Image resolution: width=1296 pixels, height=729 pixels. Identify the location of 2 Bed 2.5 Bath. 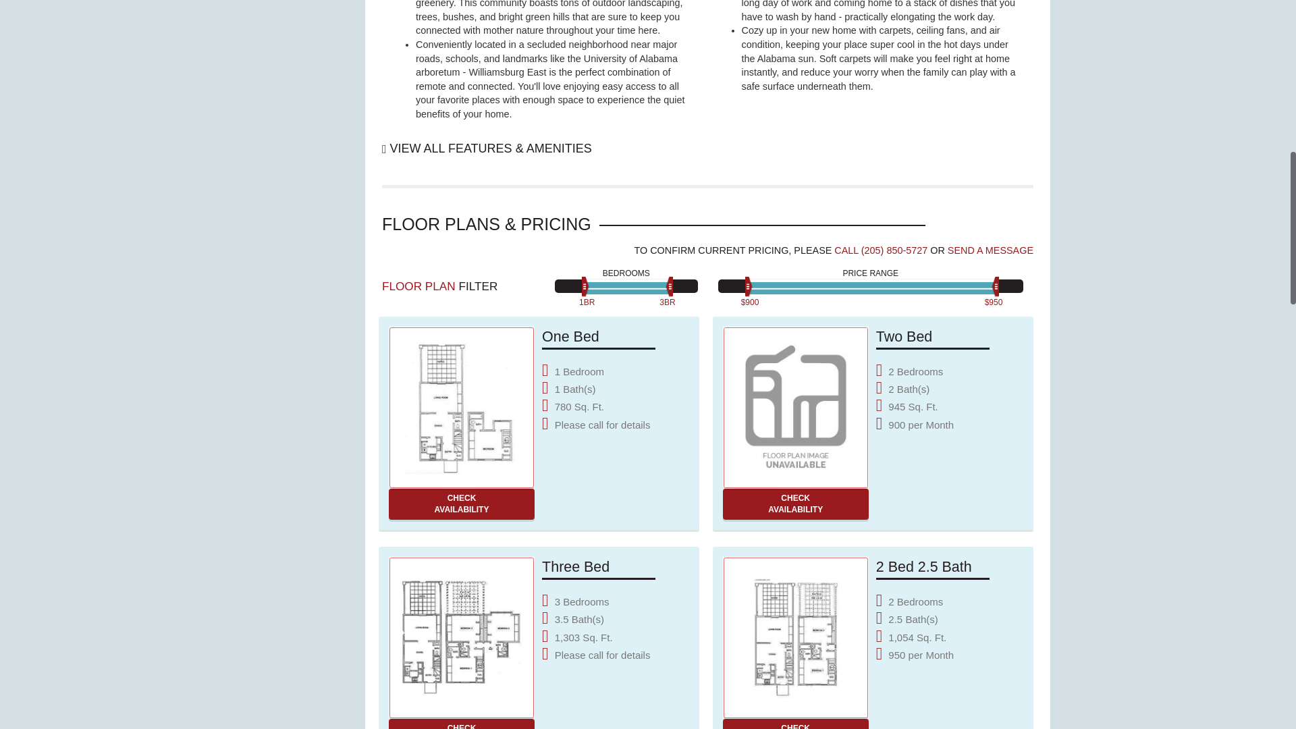
(462, 724).